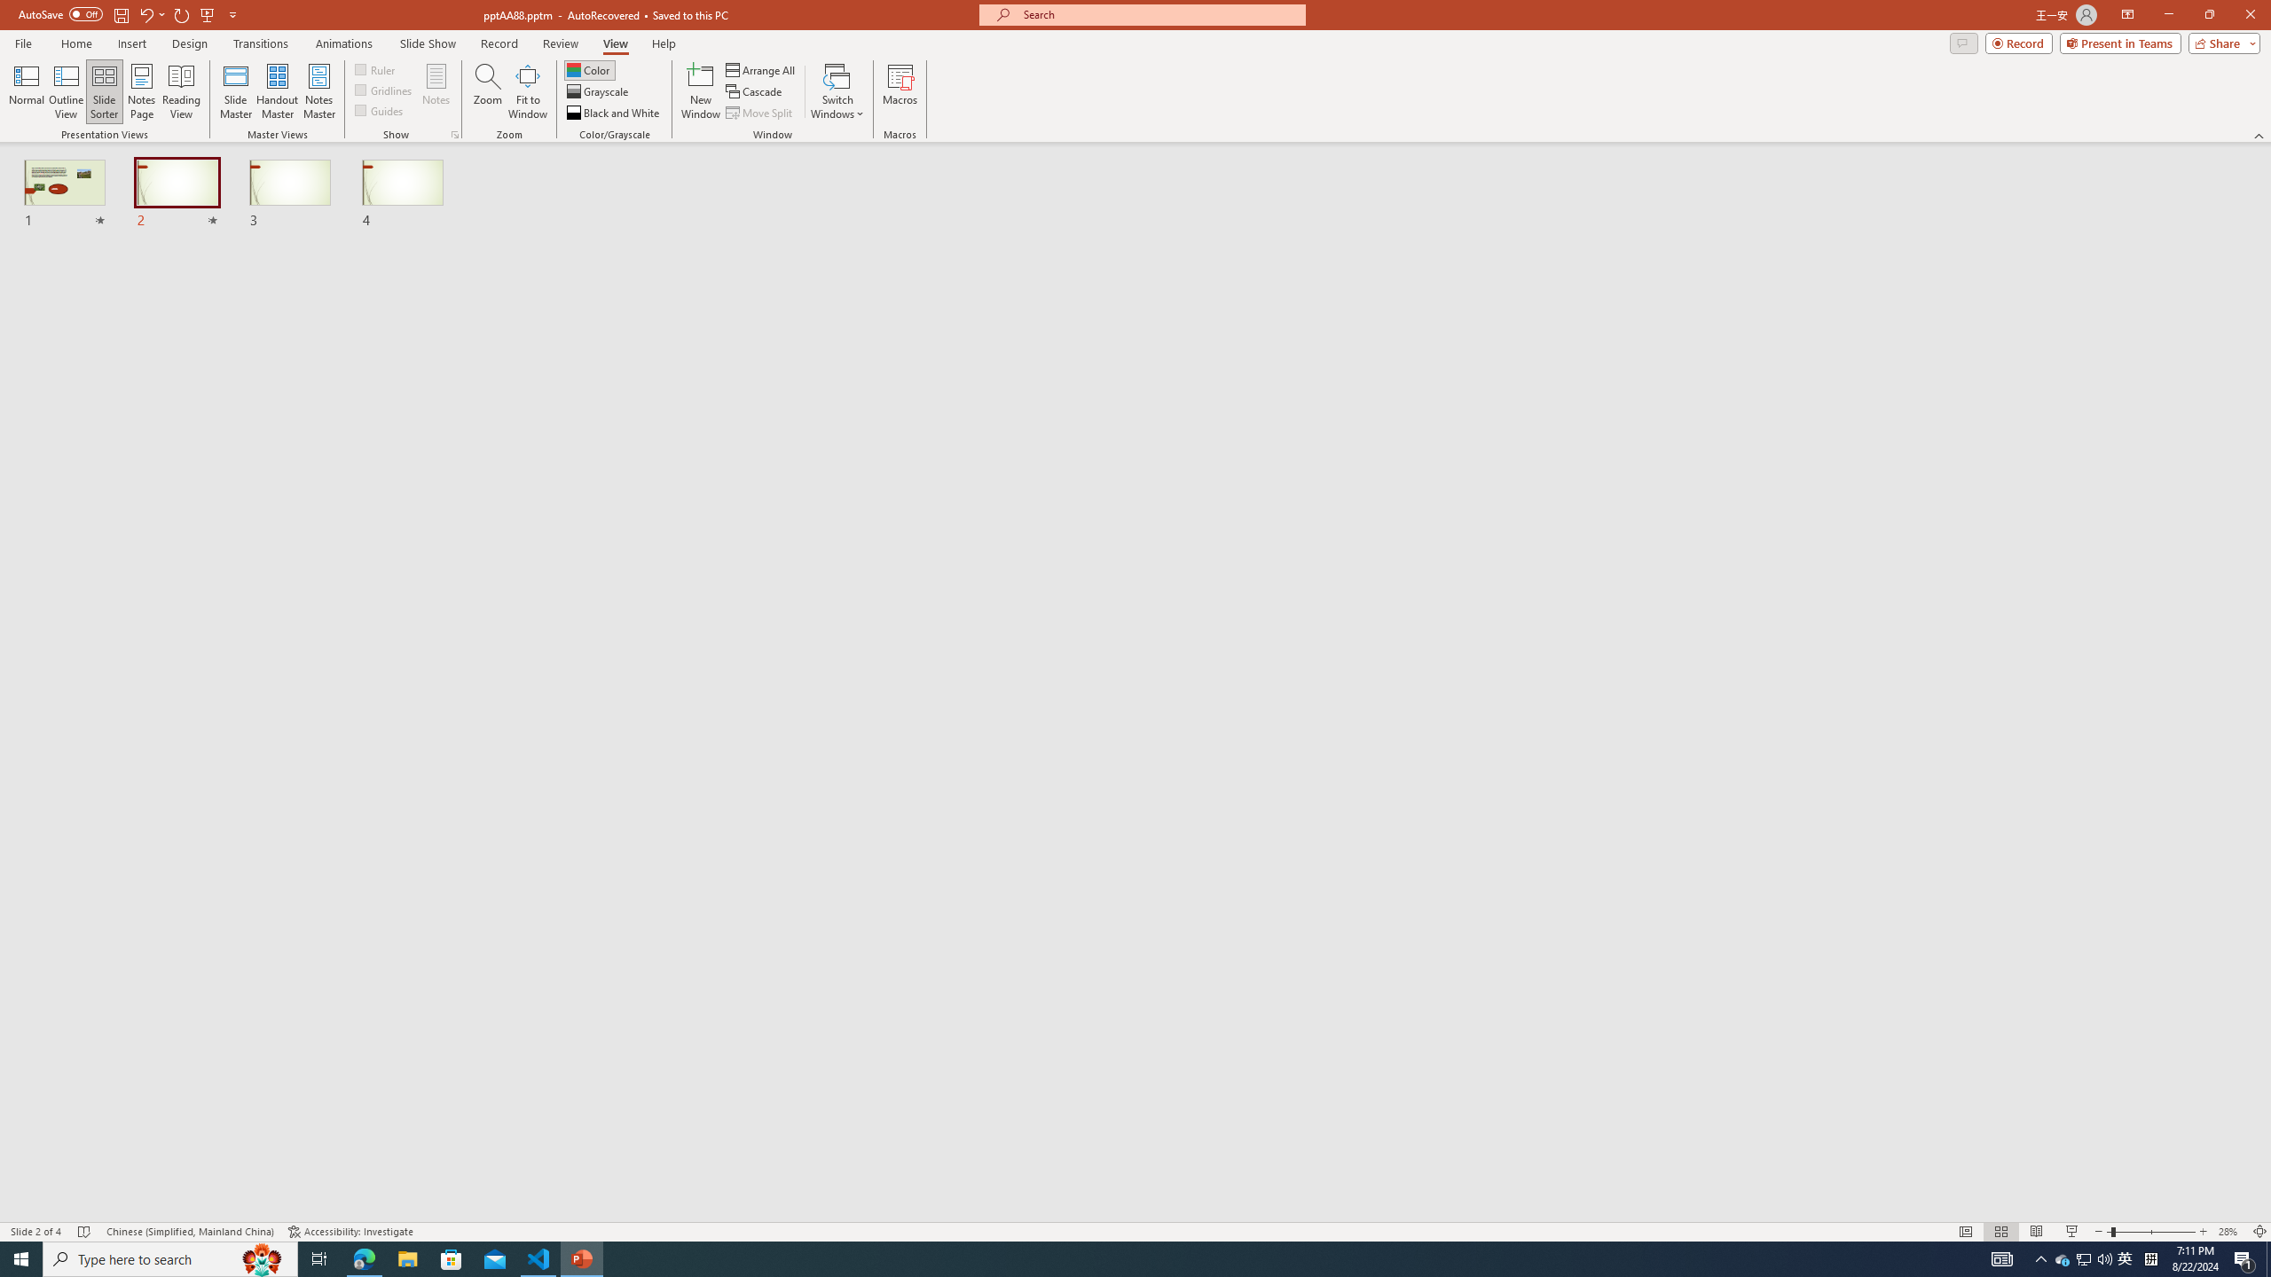 This screenshot has height=1277, width=2271. What do you see at coordinates (589, 69) in the screenshot?
I see `Color` at bounding box center [589, 69].